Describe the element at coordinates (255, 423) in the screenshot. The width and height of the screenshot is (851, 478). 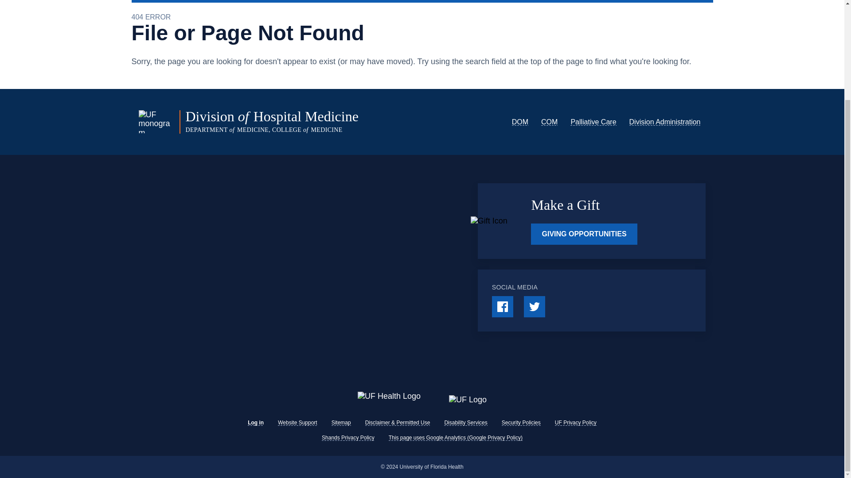
I see `Log in` at that location.